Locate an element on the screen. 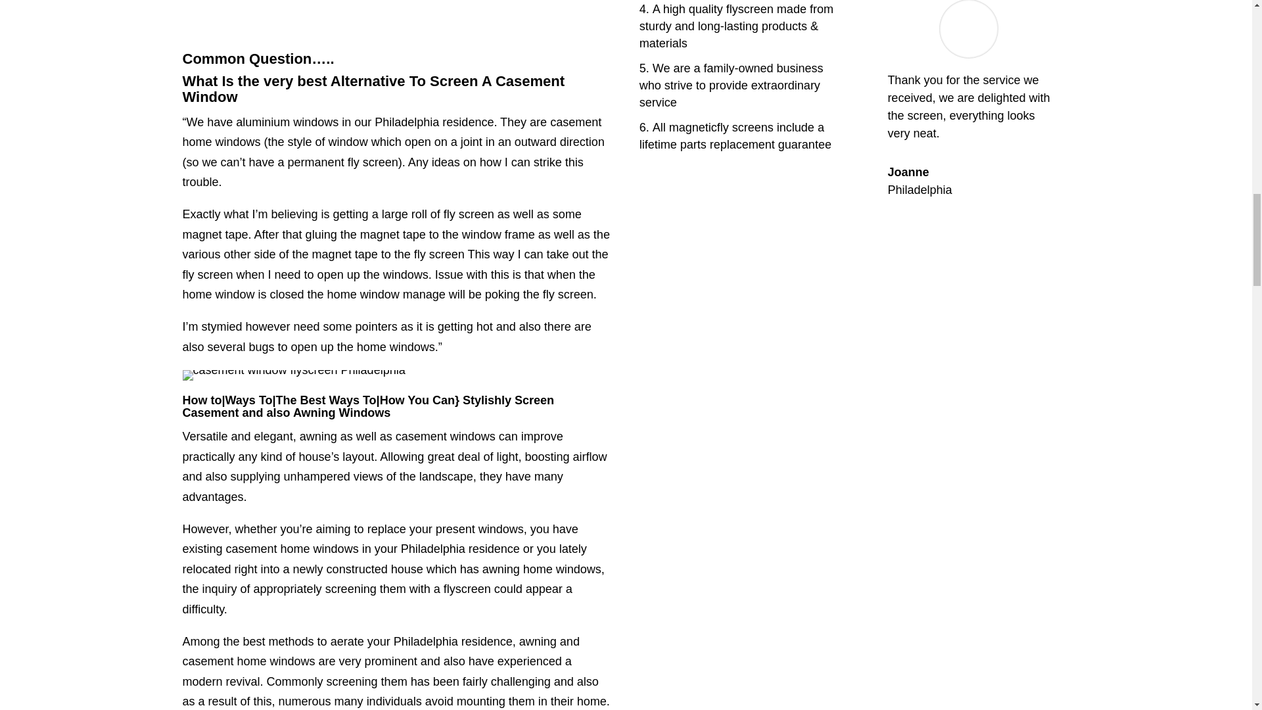 This screenshot has height=710, width=1262. casement window flyscreen Philadelphia is located at coordinates (294, 380).